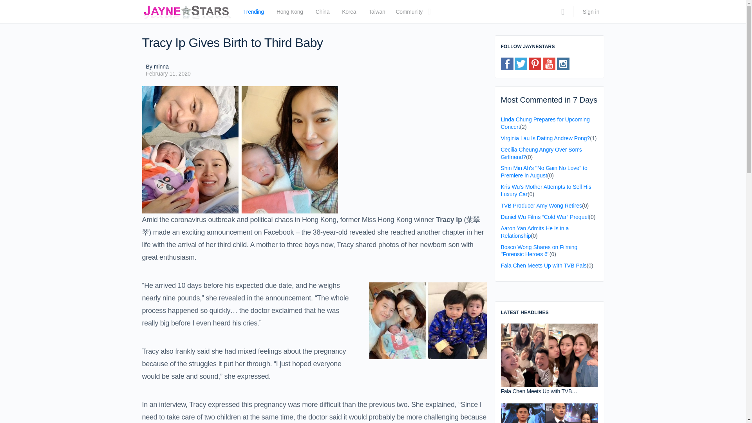  I want to click on Twitter, so click(521, 63).